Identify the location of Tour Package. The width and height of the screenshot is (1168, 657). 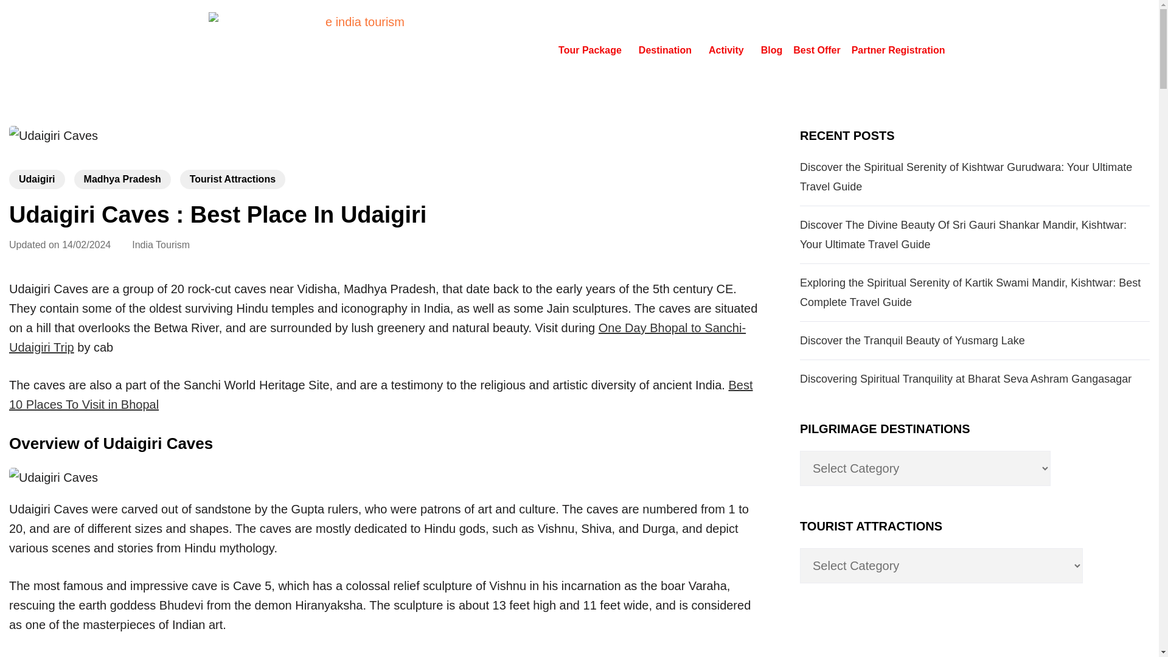
(593, 50).